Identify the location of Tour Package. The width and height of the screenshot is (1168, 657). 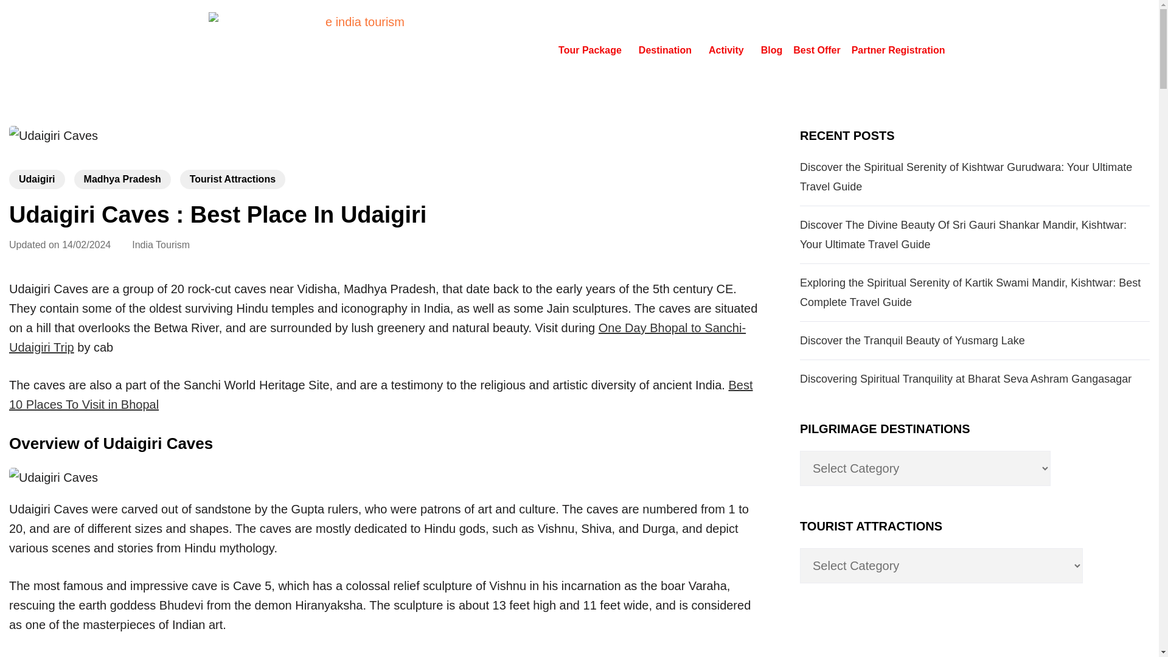
(593, 50).